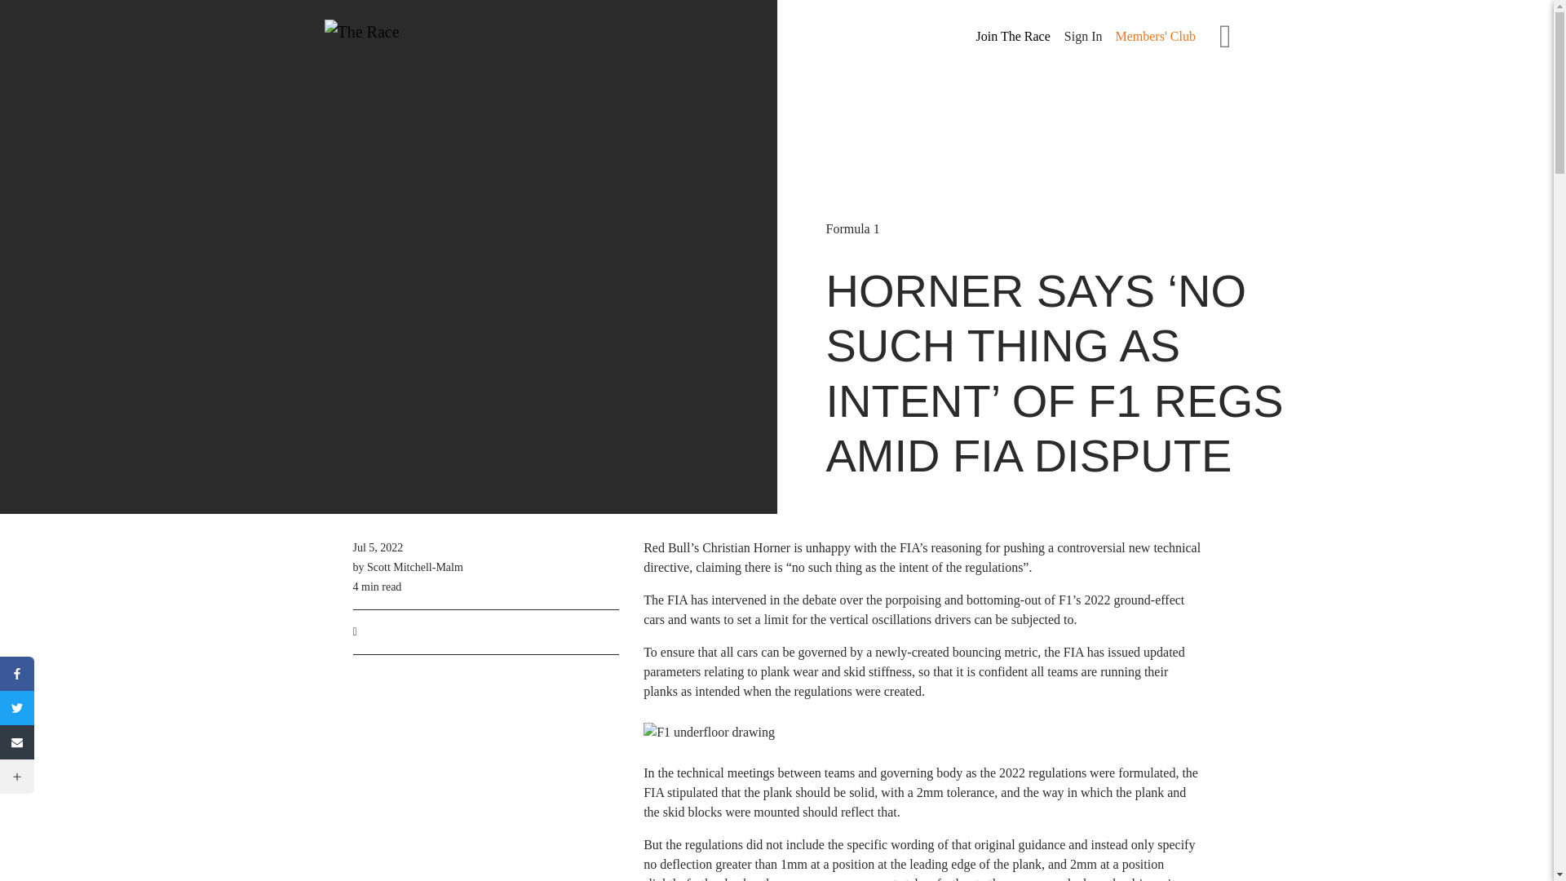  Describe the element at coordinates (1155, 36) in the screenshot. I see `Members' Club` at that location.